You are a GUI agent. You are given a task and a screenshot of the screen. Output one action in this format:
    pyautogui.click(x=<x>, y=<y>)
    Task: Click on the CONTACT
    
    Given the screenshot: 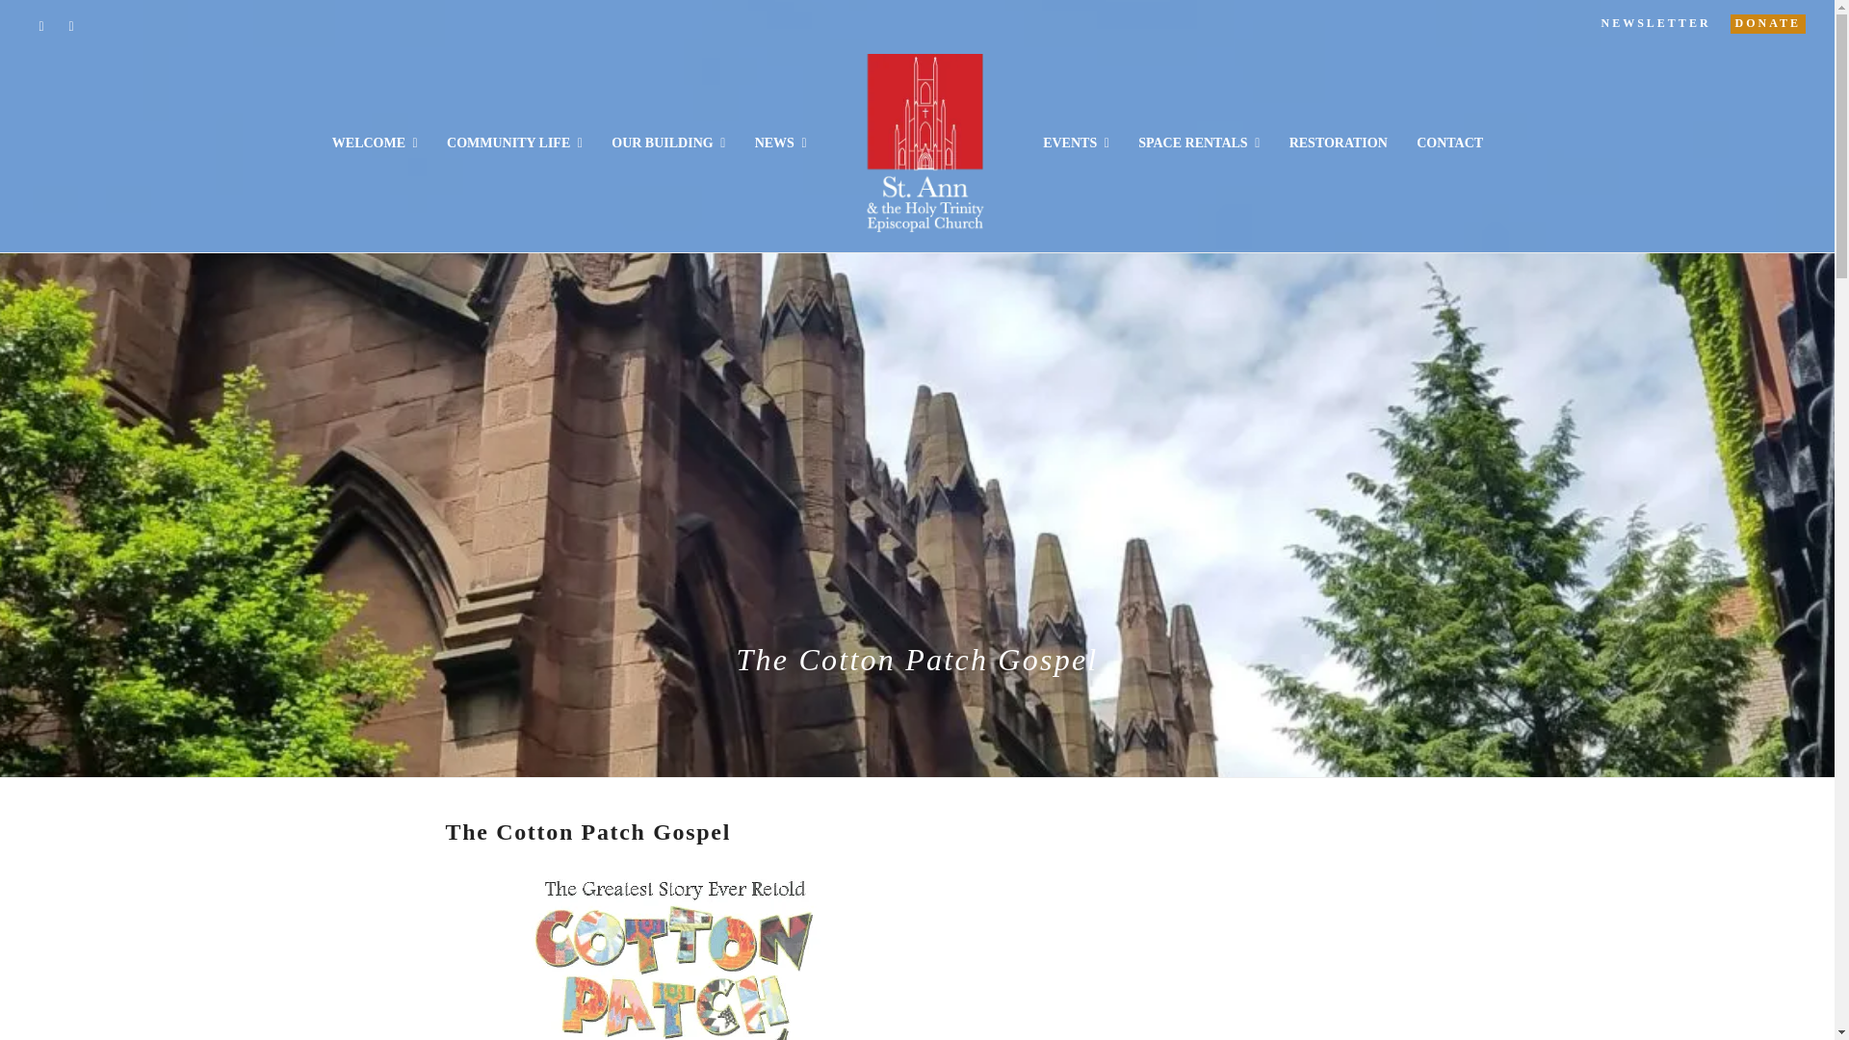 What is the action you would take?
    pyautogui.click(x=1449, y=143)
    